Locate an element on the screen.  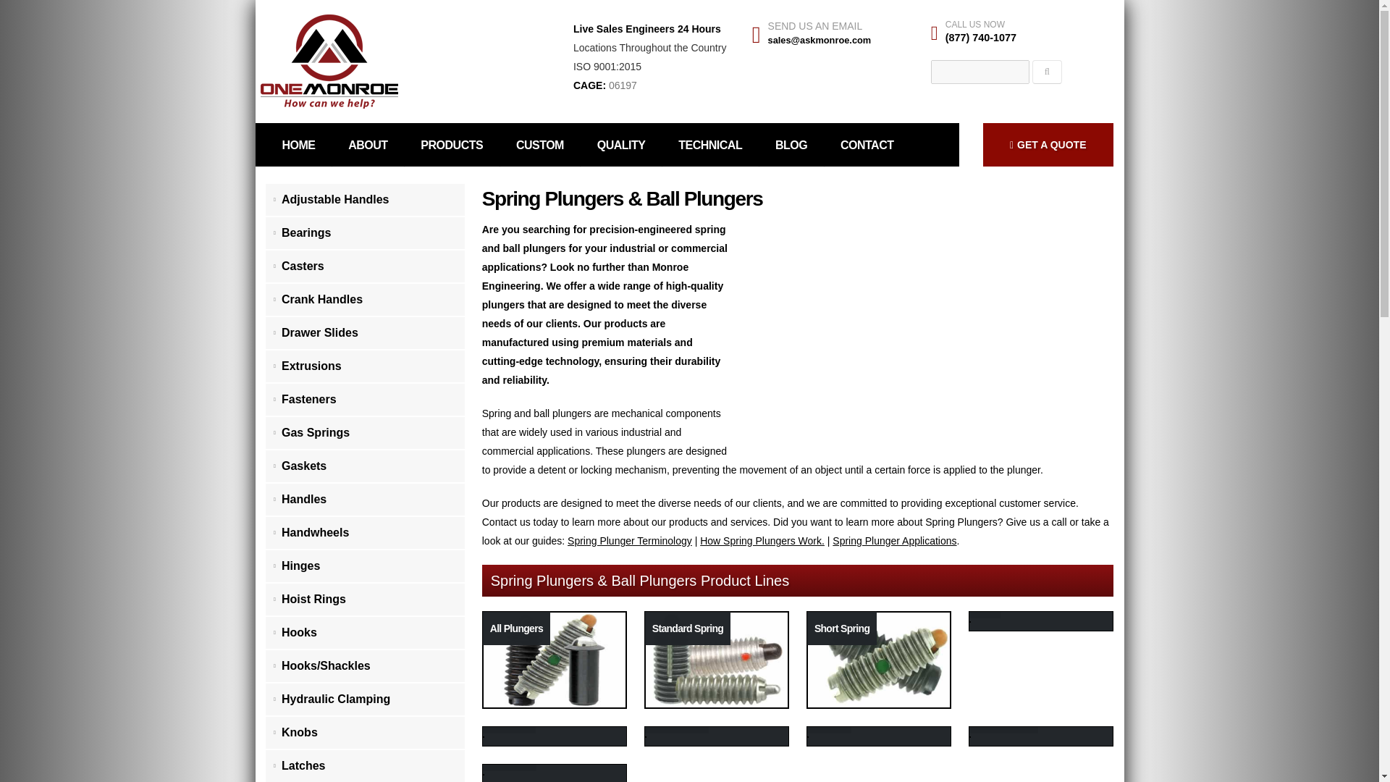
BLOG is located at coordinates (791, 145).